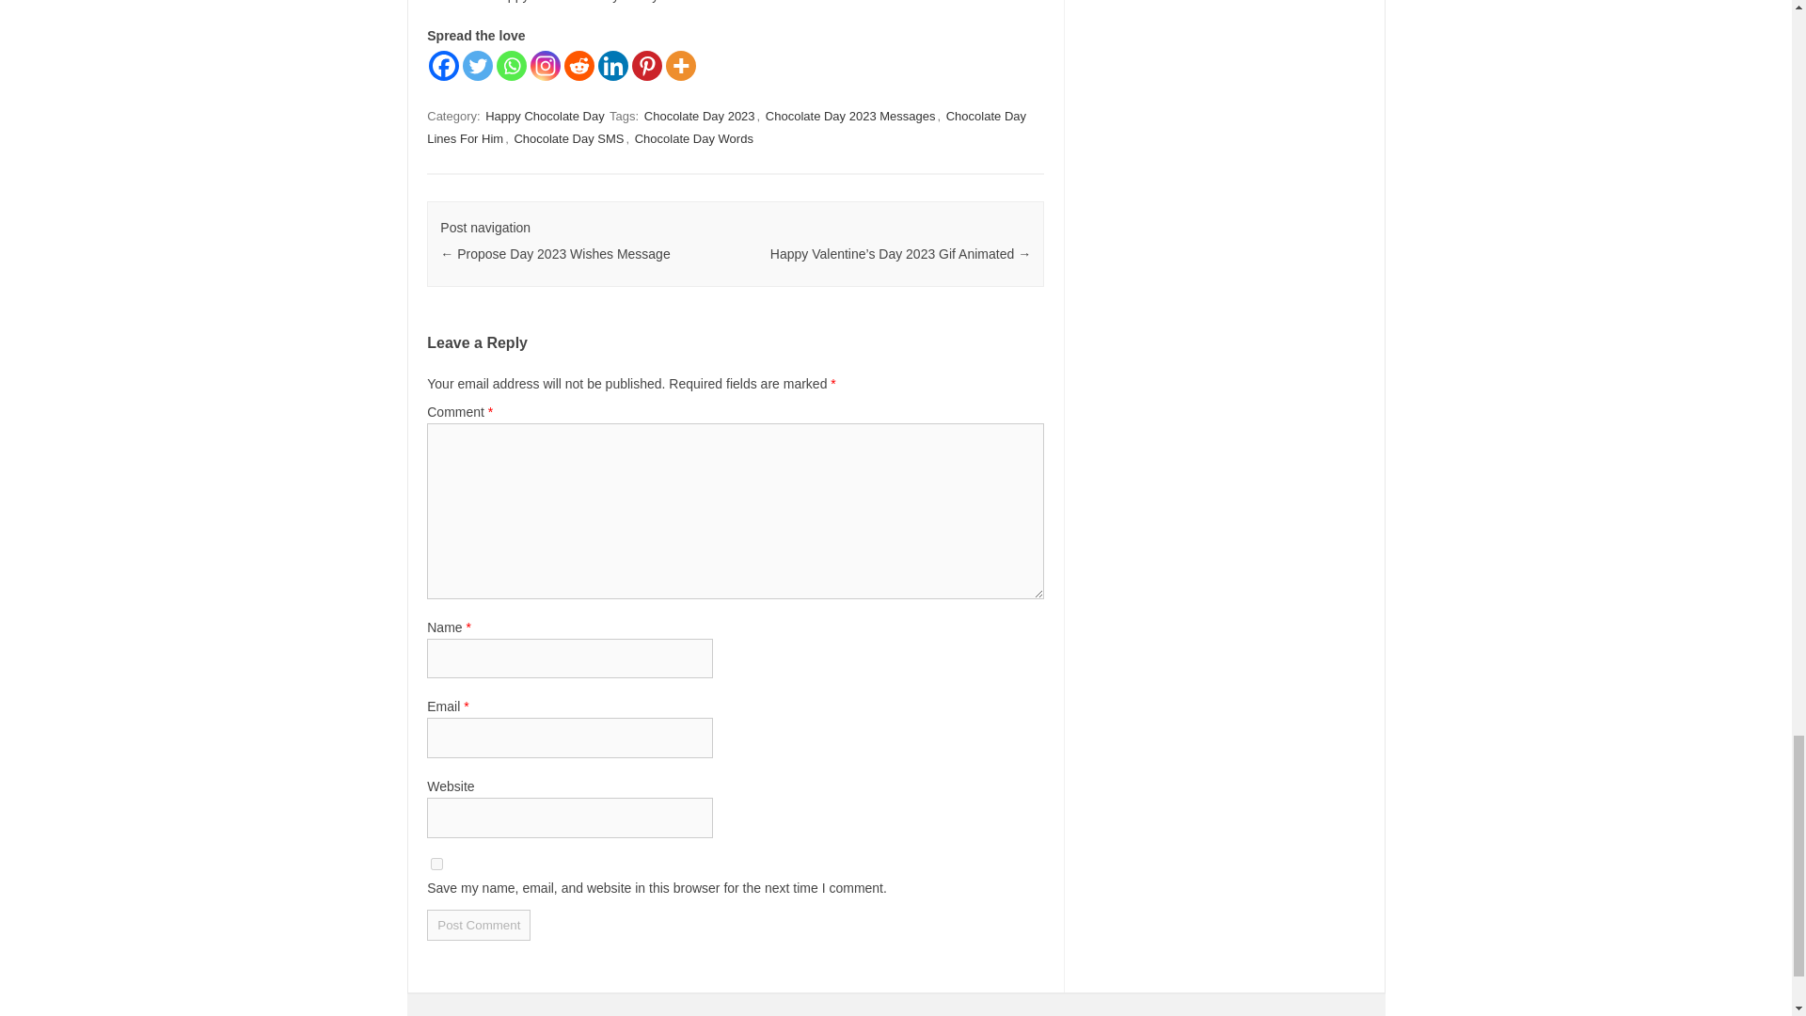 This screenshot has height=1016, width=1806. What do you see at coordinates (700, 116) in the screenshot?
I see `Chocolate Day 2023` at bounding box center [700, 116].